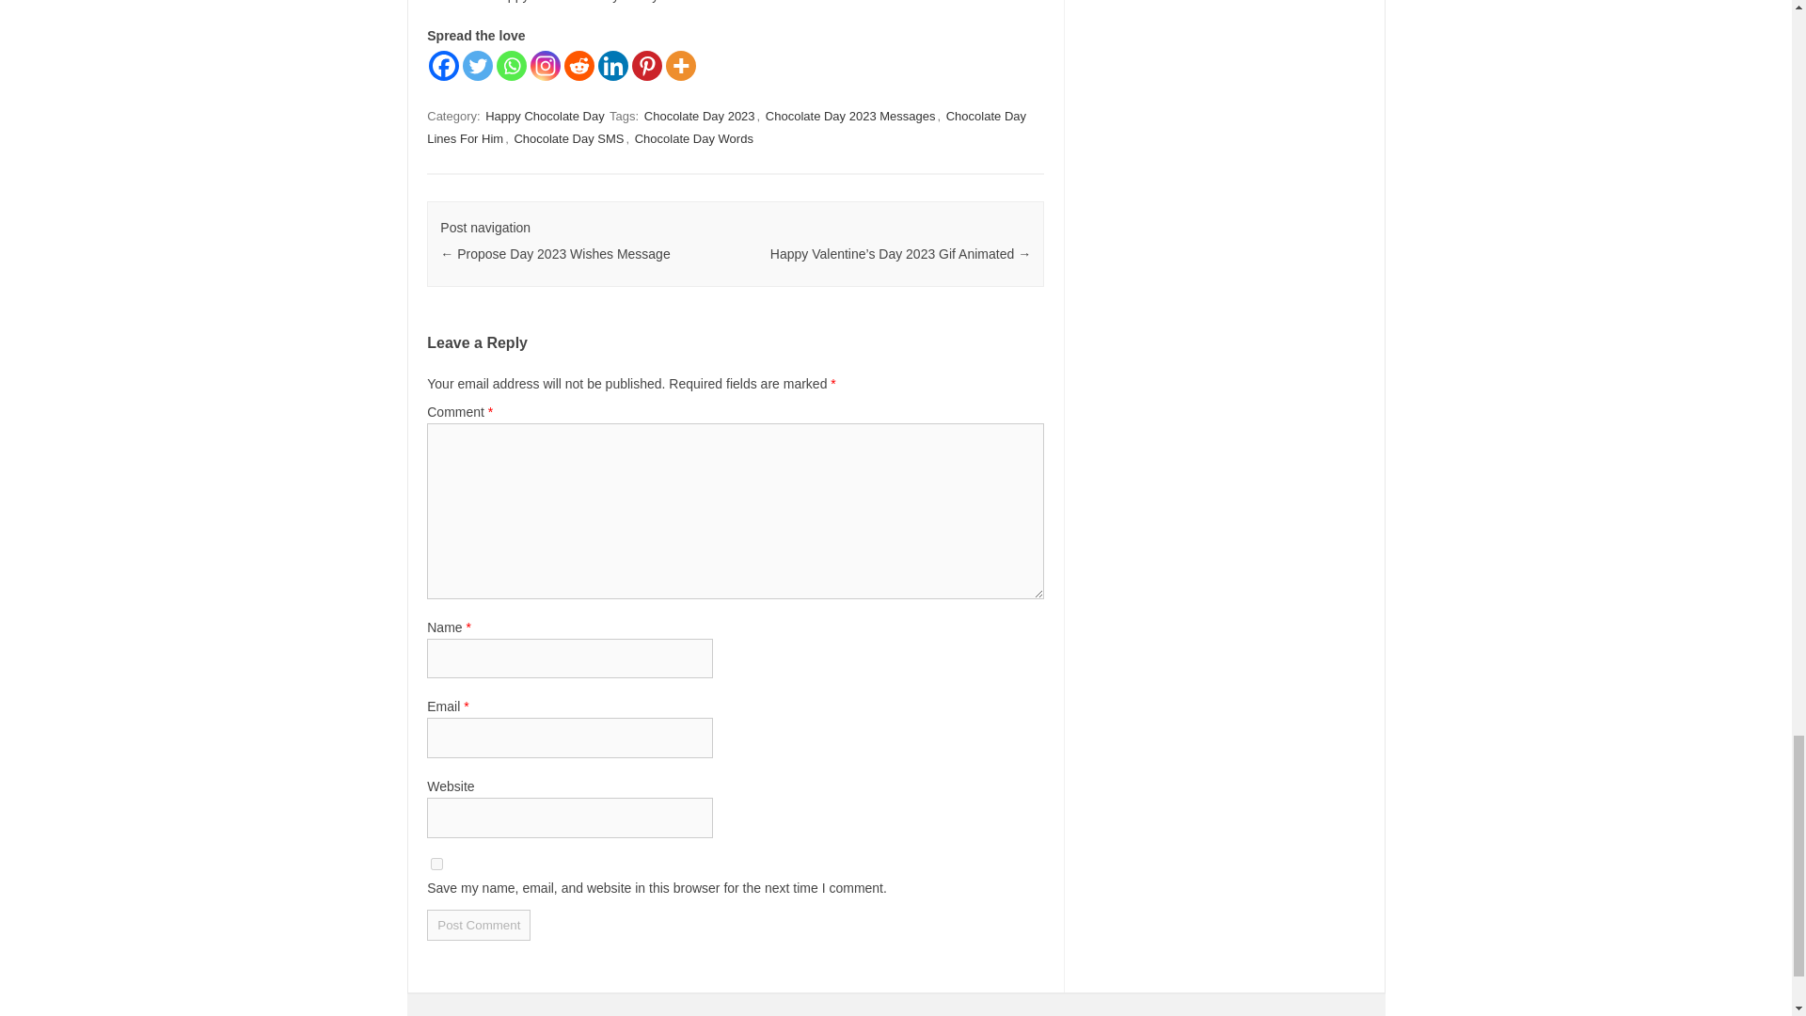 This screenshot has height=1016, width=1806. What do you see at coordinates (700, 116) in the screenshot?
I see `Chocolate Day 2023` at bounding box center [700, 116].